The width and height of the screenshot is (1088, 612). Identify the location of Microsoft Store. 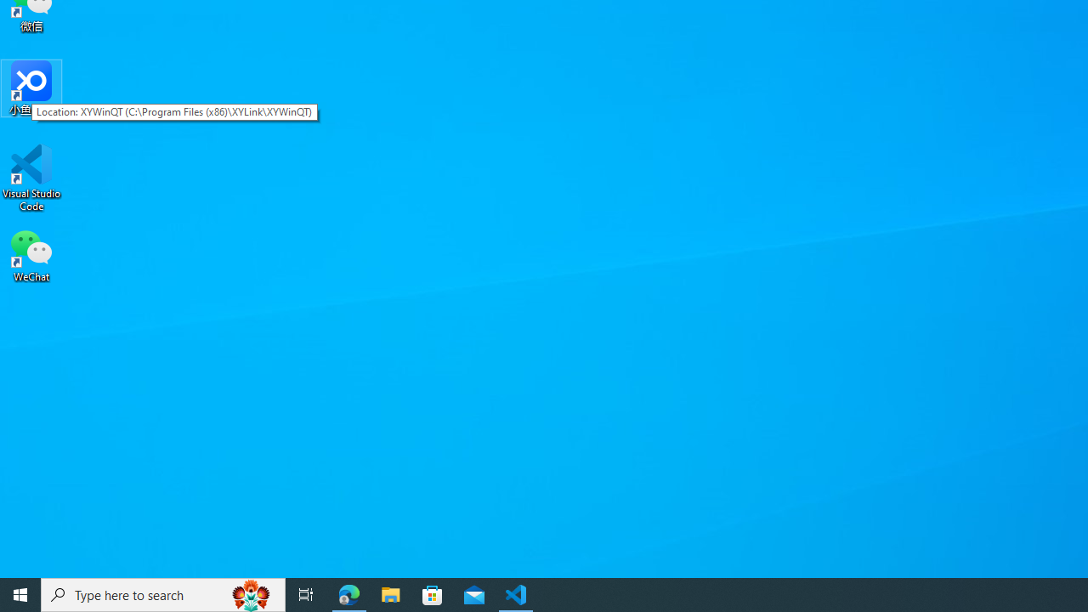
(433, 595).